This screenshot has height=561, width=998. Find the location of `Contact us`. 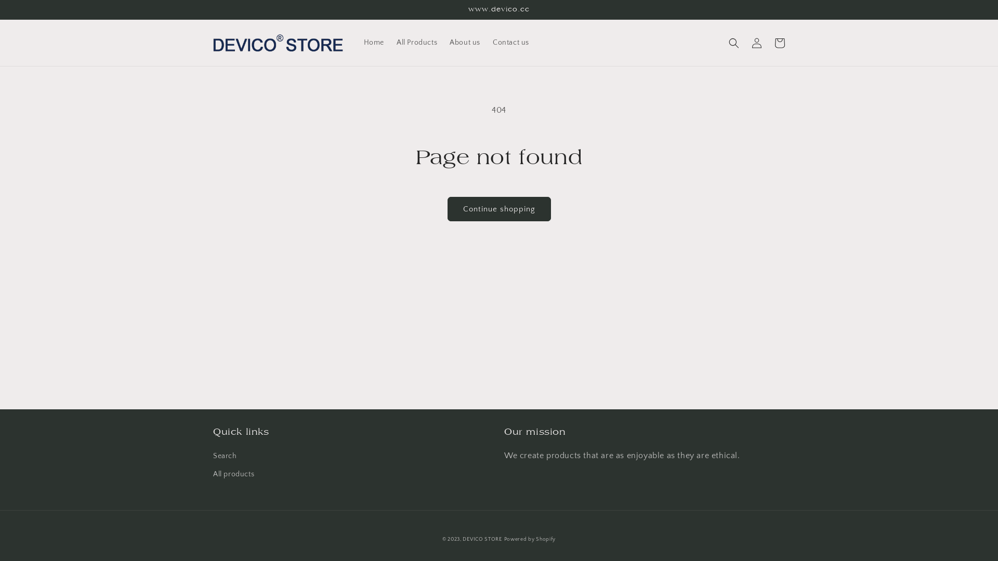

Contact us is located at coordinates (511, 43).